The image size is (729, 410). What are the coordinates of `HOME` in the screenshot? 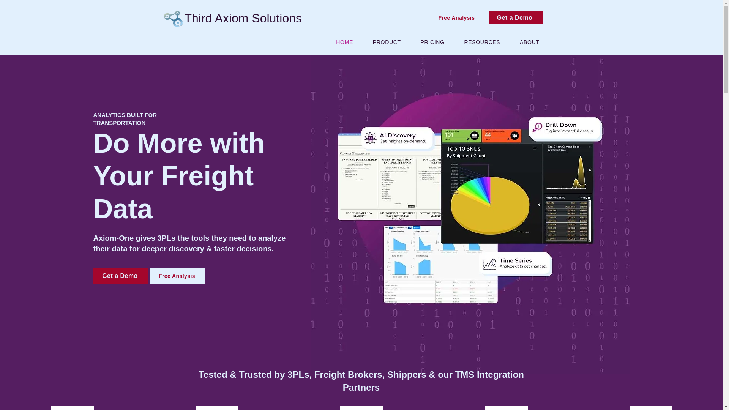 It's located at (345, 42).